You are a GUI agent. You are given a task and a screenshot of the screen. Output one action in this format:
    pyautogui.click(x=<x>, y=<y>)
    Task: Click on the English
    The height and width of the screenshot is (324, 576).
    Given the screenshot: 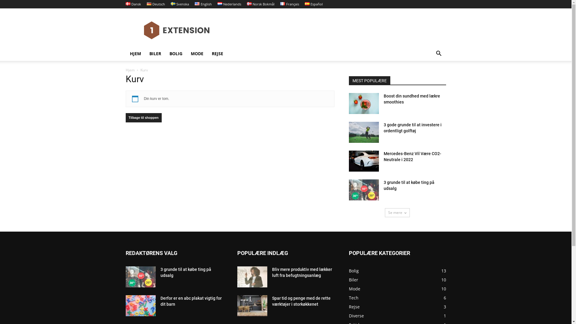 What is the action you would take?
    pyautogui.click(x=203, y=4)
    